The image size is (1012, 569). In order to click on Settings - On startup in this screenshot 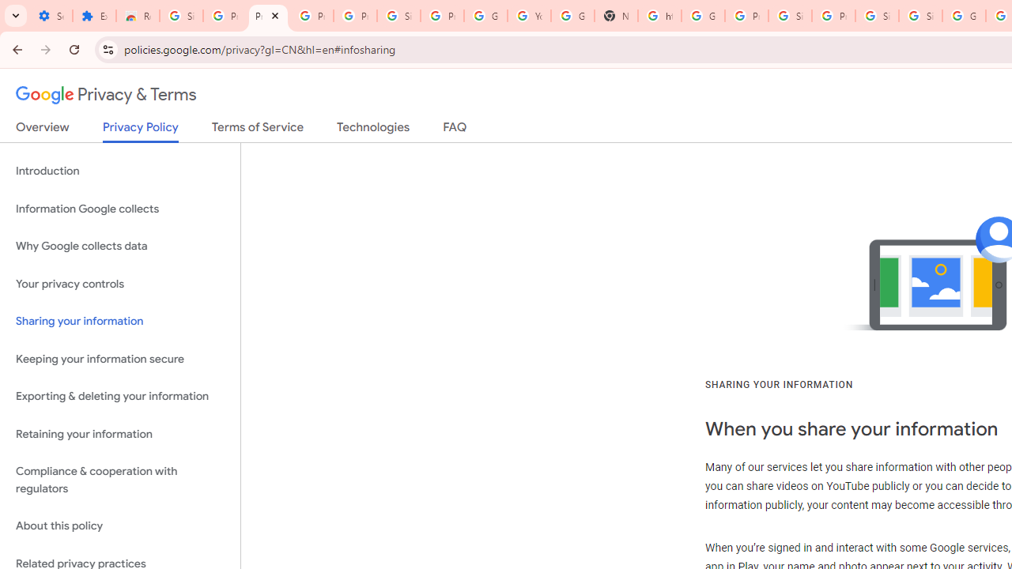, I will do `click(51, 16)`.